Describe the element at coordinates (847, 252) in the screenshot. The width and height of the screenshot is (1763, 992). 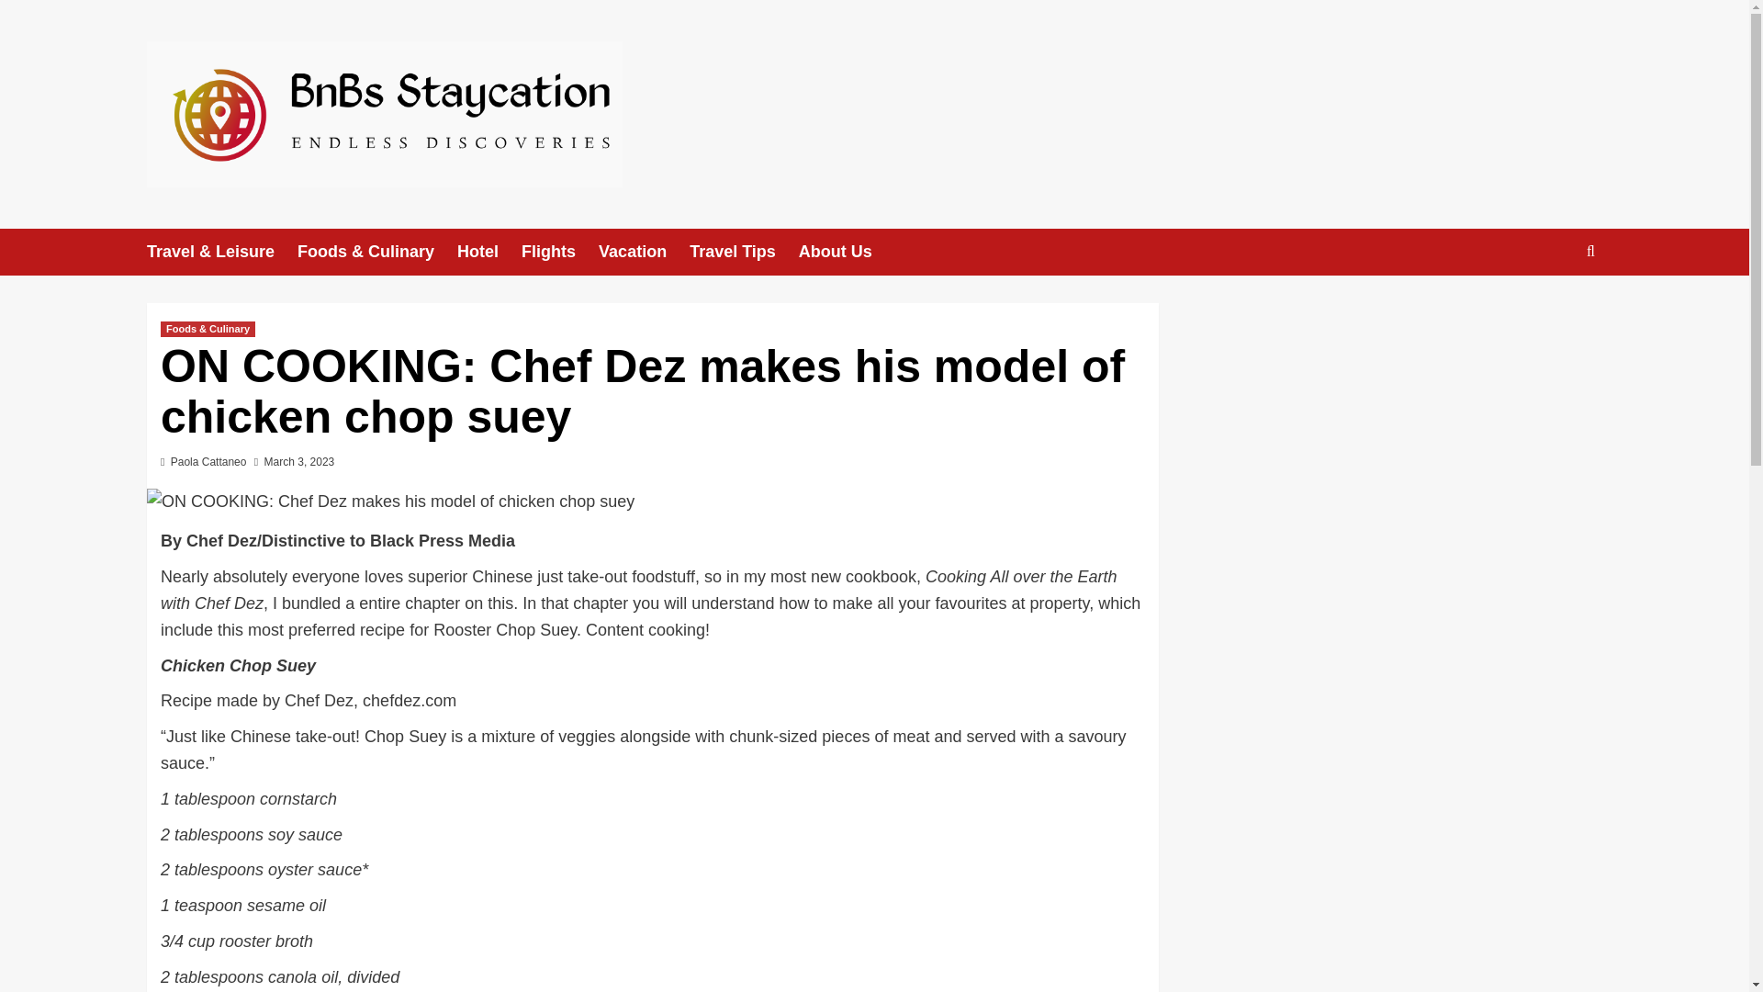
I see `About Us` at that location.